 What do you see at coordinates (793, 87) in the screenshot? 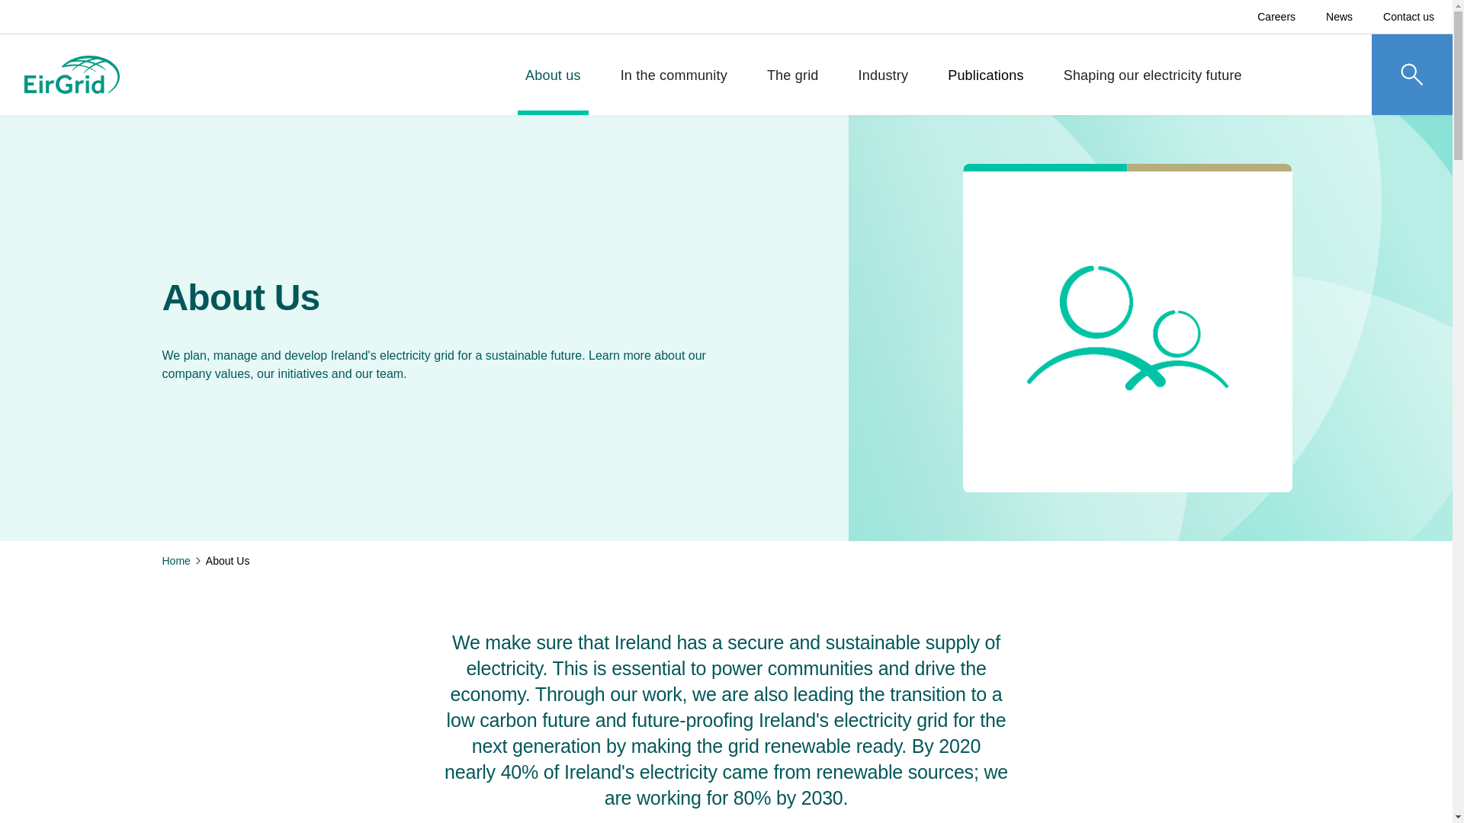
I see `The grid` at bounding box center [793, 87].